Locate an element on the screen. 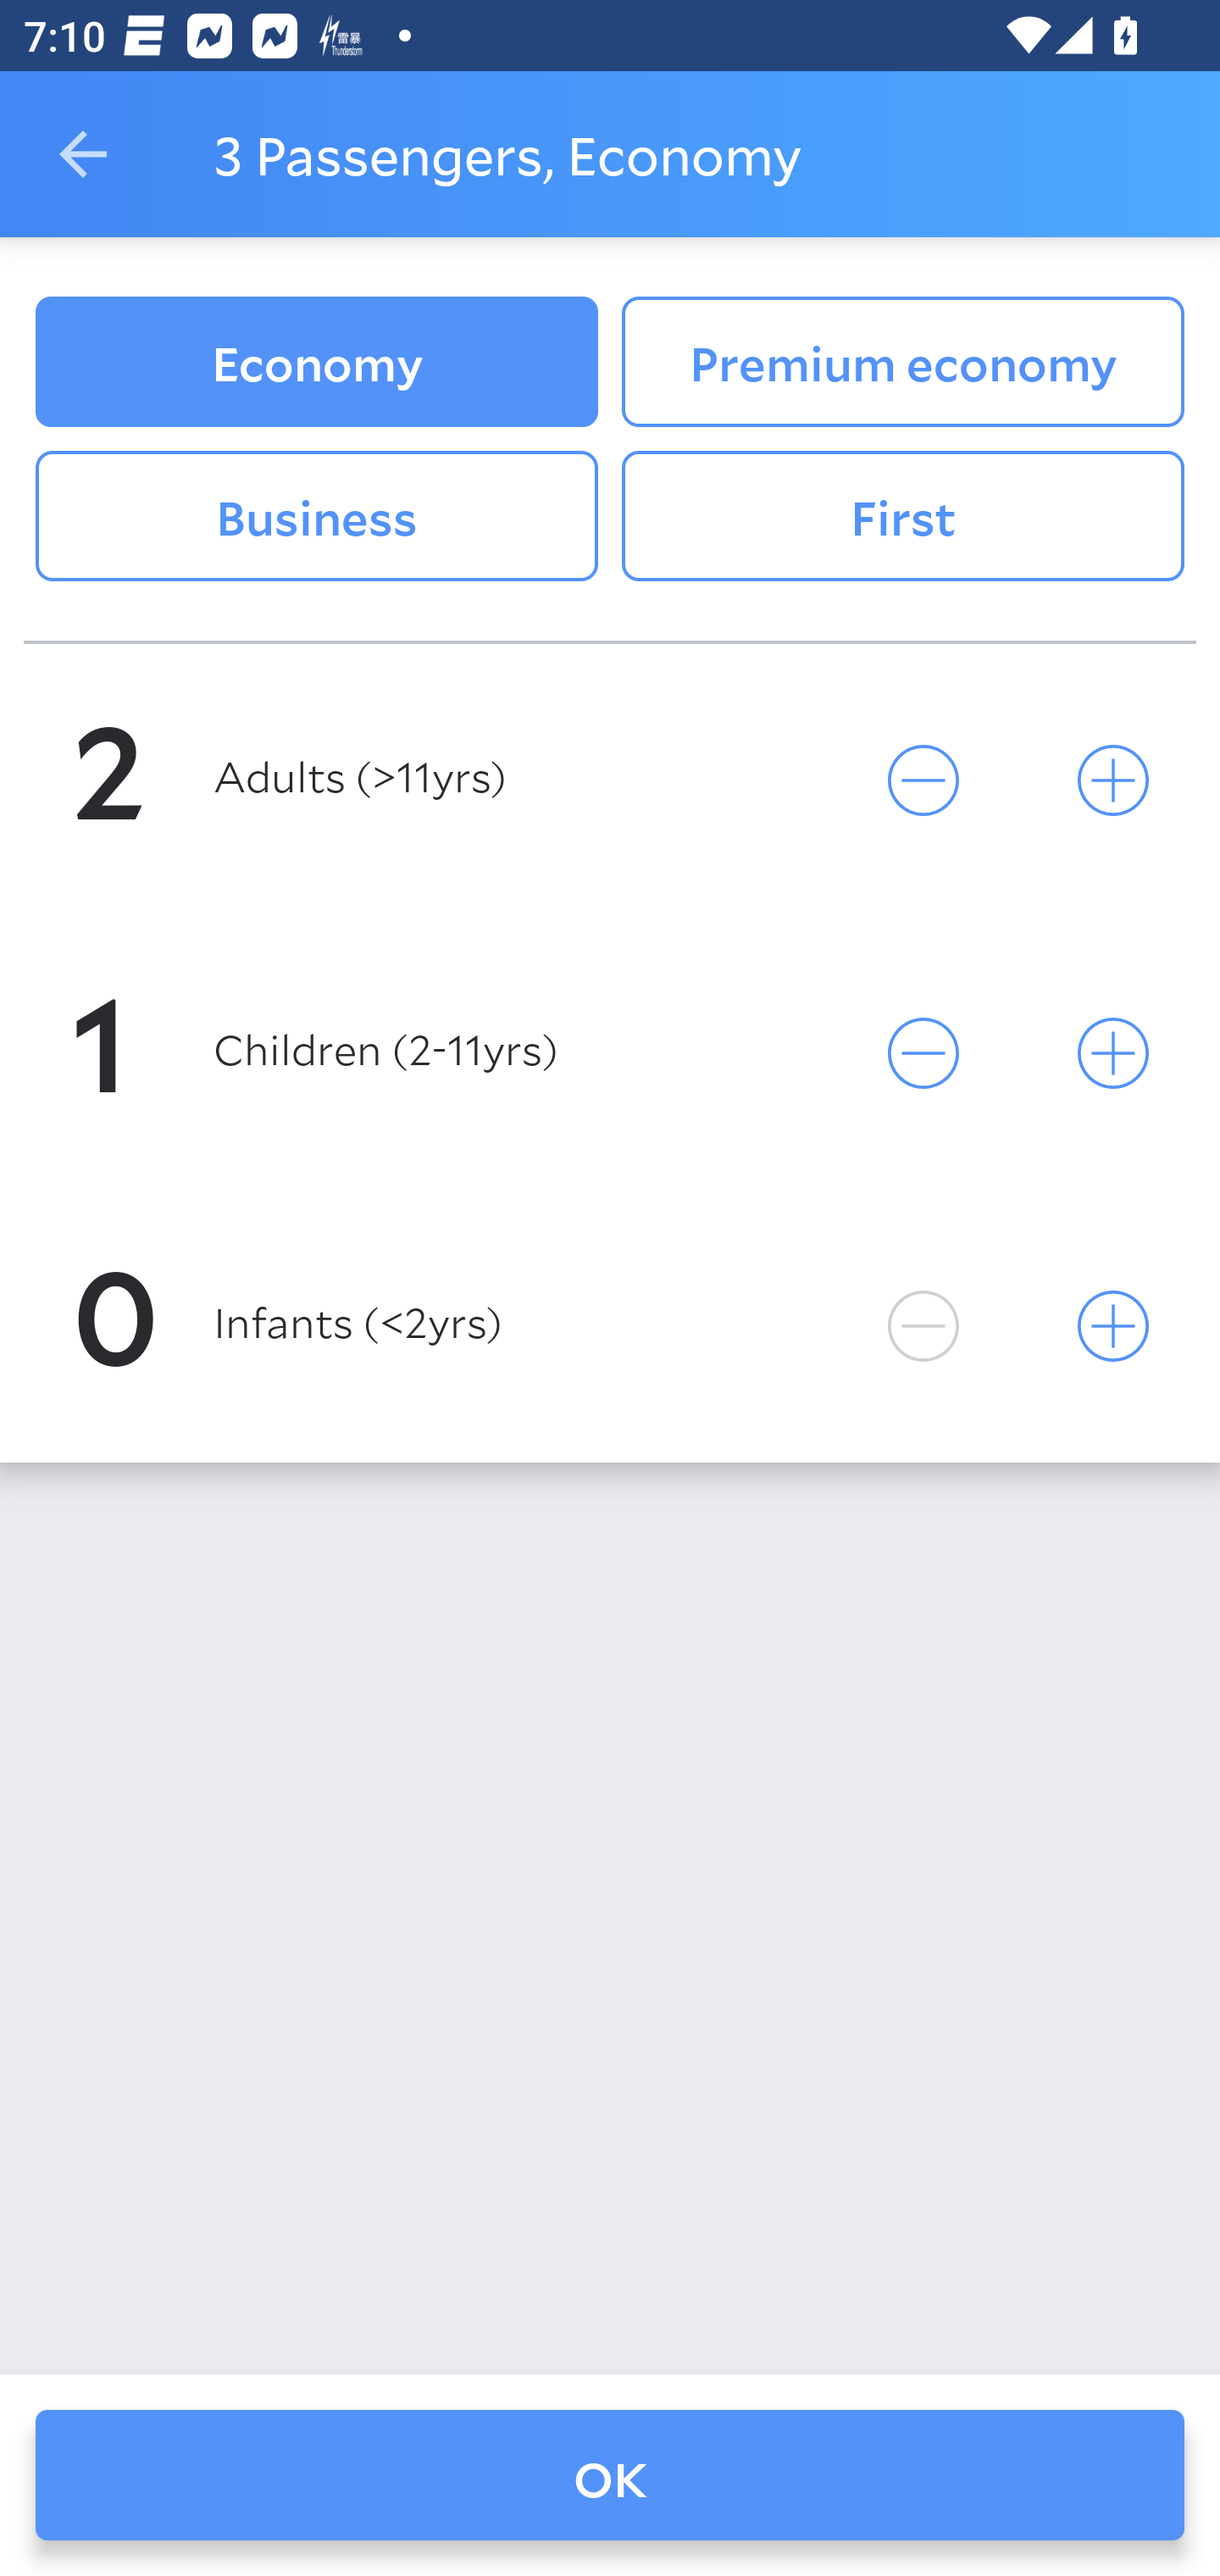 The image size is (1220, 2576). Navigate up is located at coordinates (83, 154).